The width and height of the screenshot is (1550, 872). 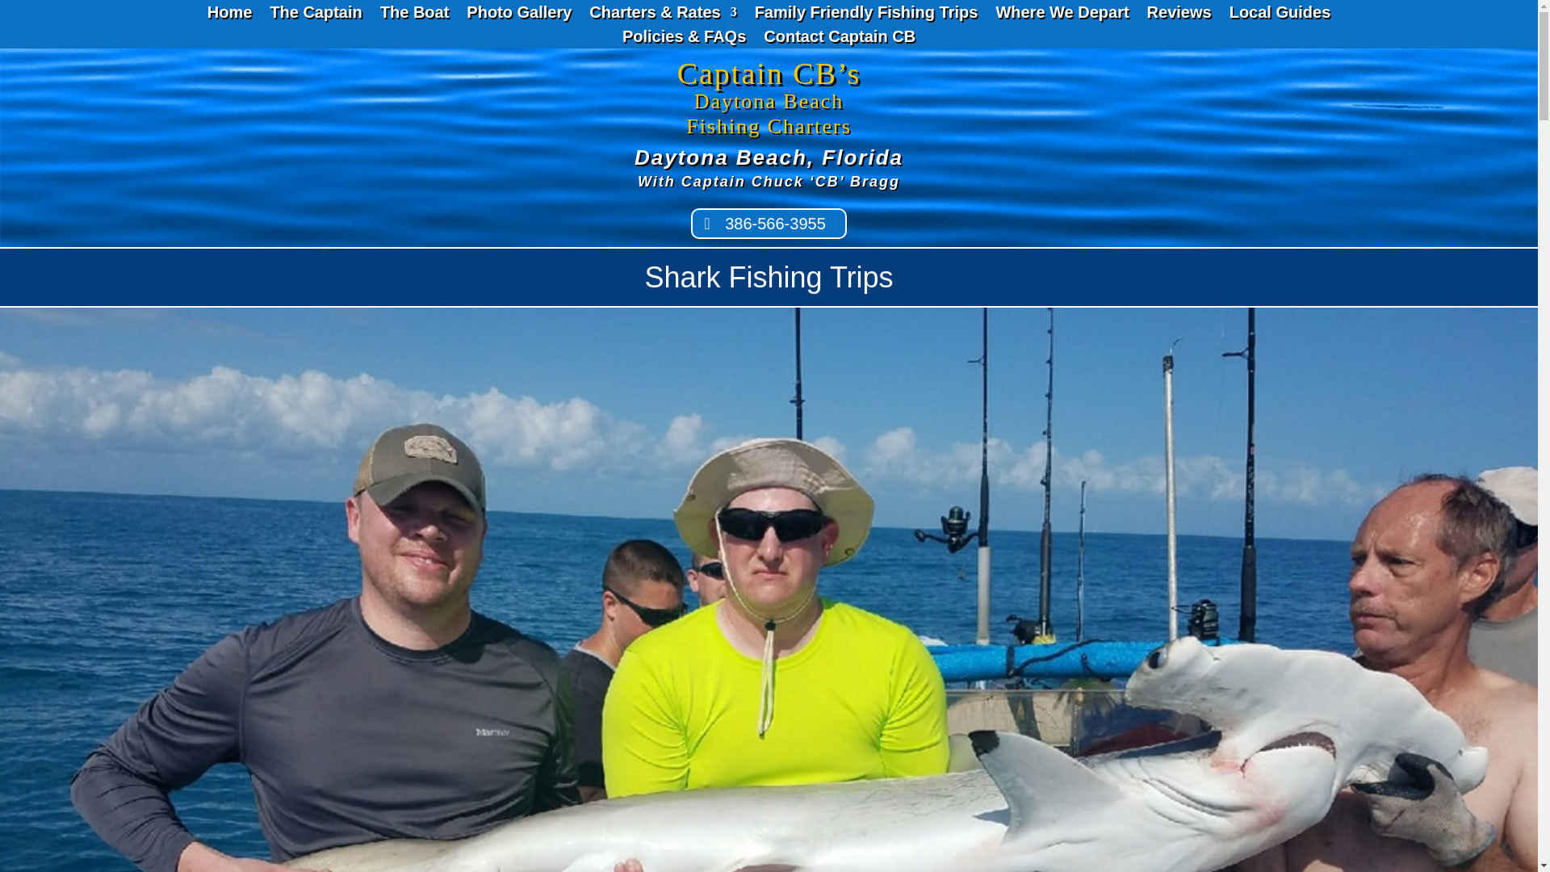 I want to click on Local Guides, so click(x=1280, y=15).